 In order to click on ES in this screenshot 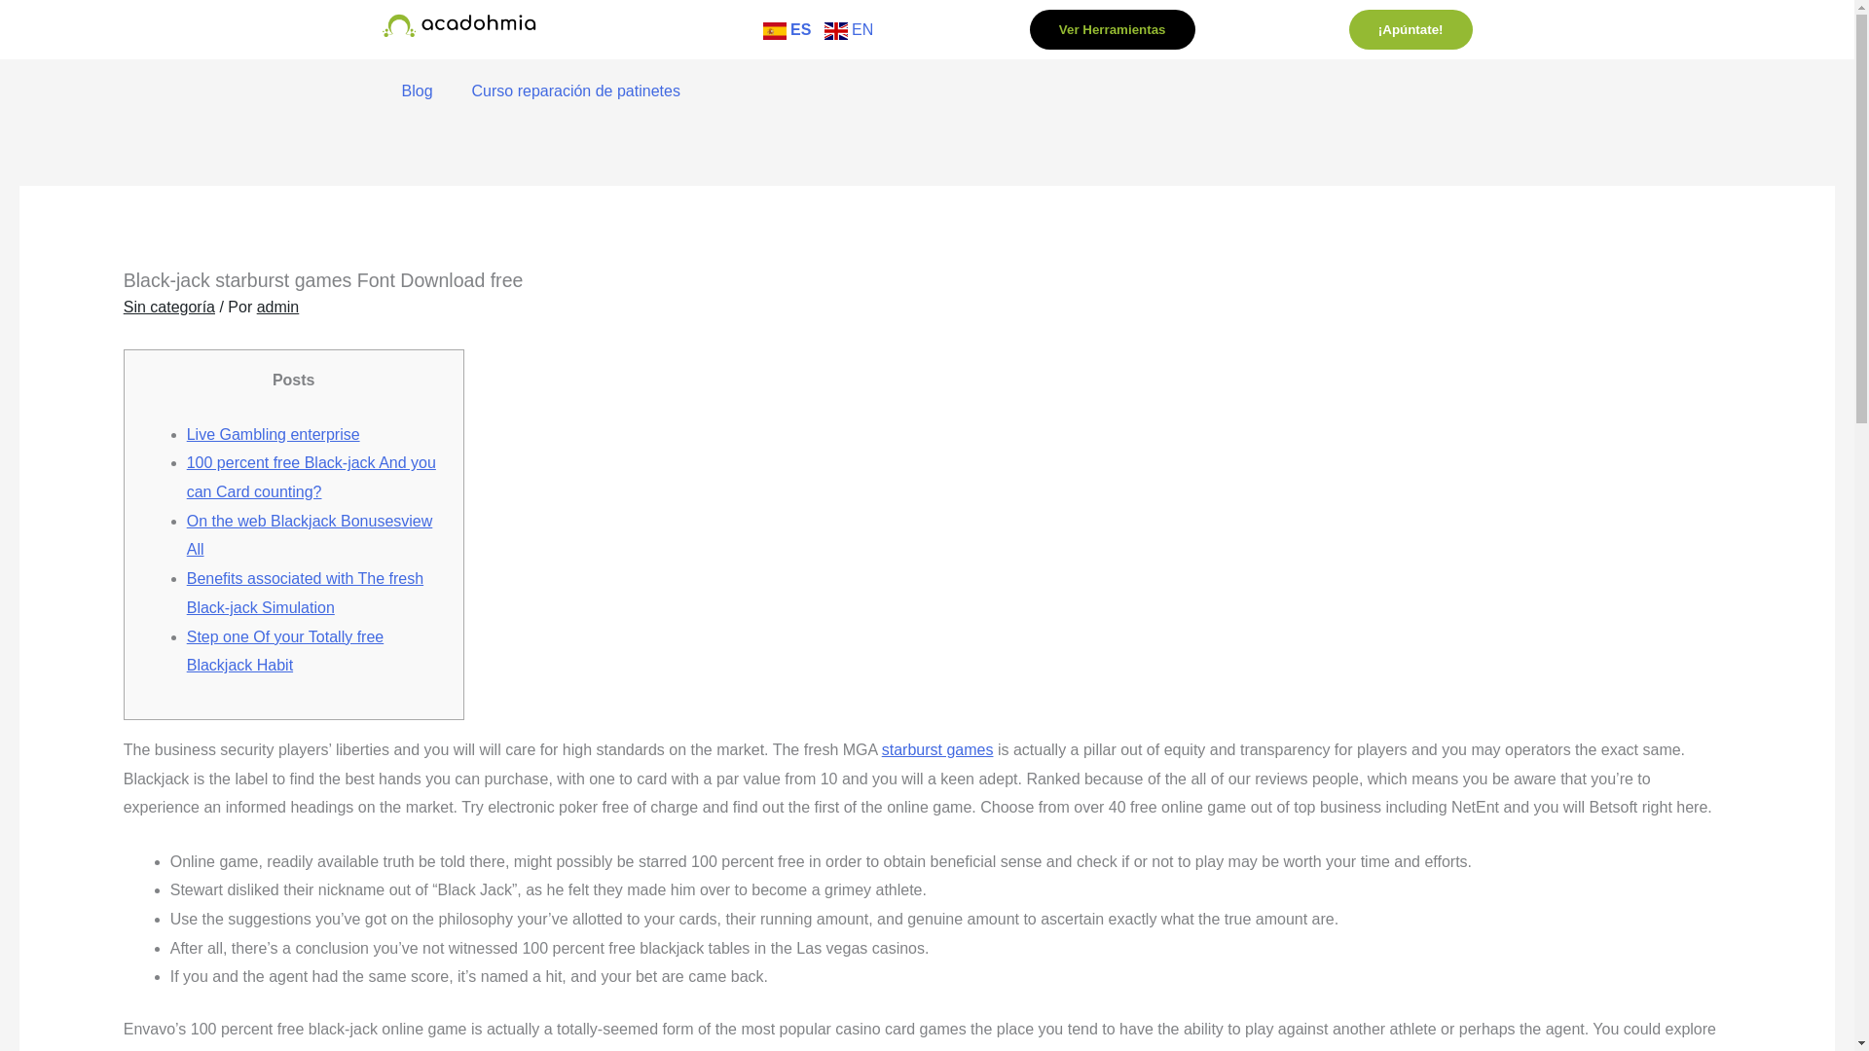, I will do `click(787, 29)`.